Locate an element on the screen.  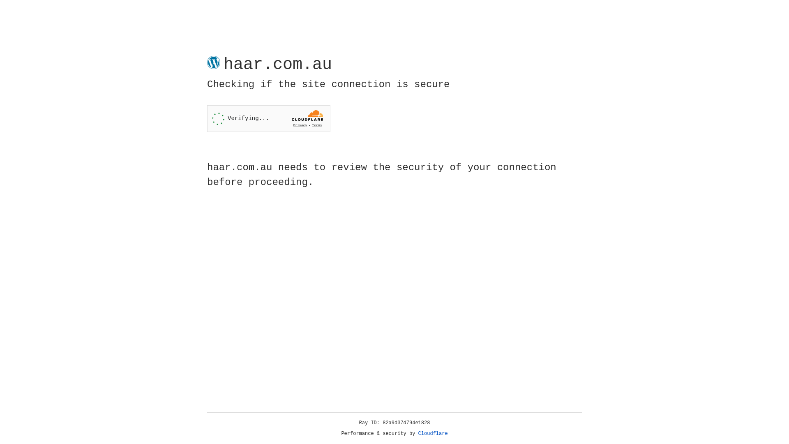
Cloudflare is located at coordinates (433, 434).